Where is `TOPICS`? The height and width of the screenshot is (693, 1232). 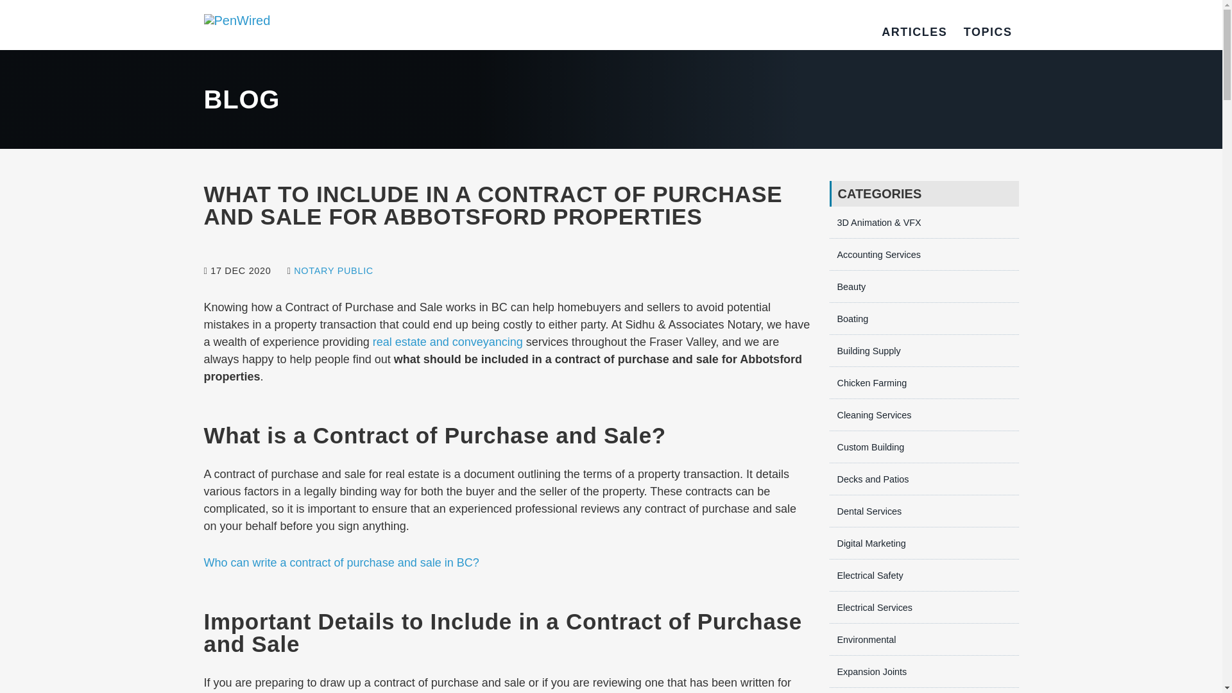
TOPICS is located at coordinates (988, 32).